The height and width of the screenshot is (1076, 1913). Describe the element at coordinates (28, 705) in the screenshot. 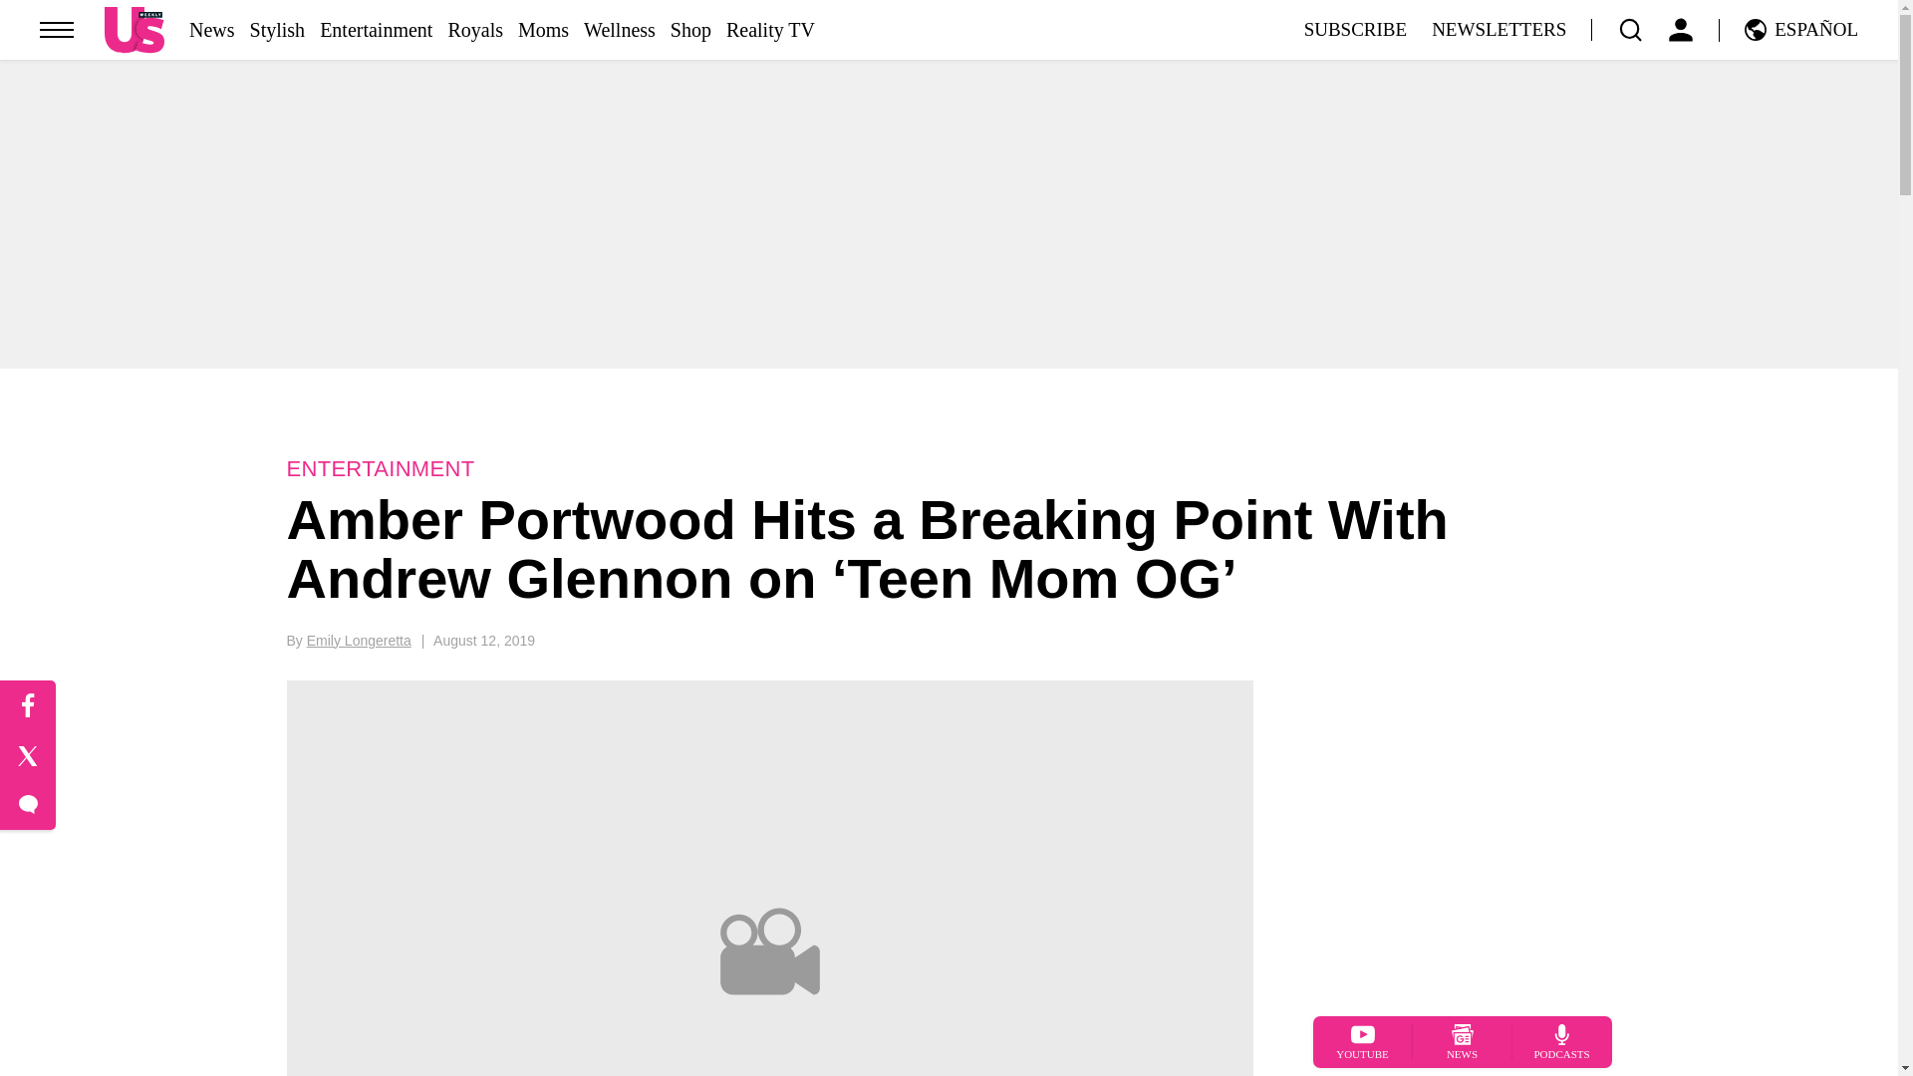

I see `Click to share on Facebook` at that location.